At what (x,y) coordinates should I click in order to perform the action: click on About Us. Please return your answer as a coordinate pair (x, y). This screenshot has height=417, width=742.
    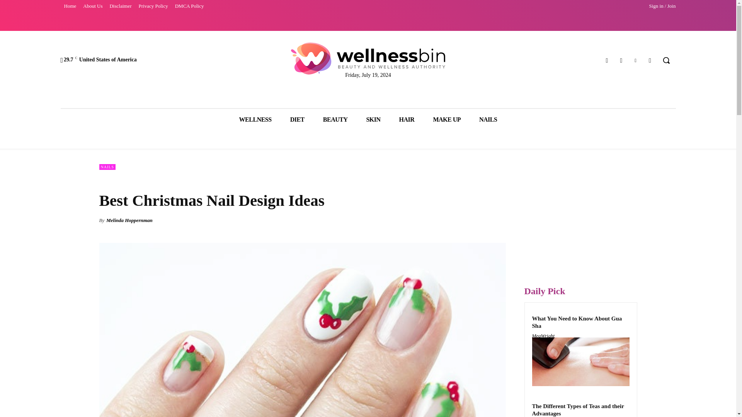
    Looking at the image, I should click on (93, 6).